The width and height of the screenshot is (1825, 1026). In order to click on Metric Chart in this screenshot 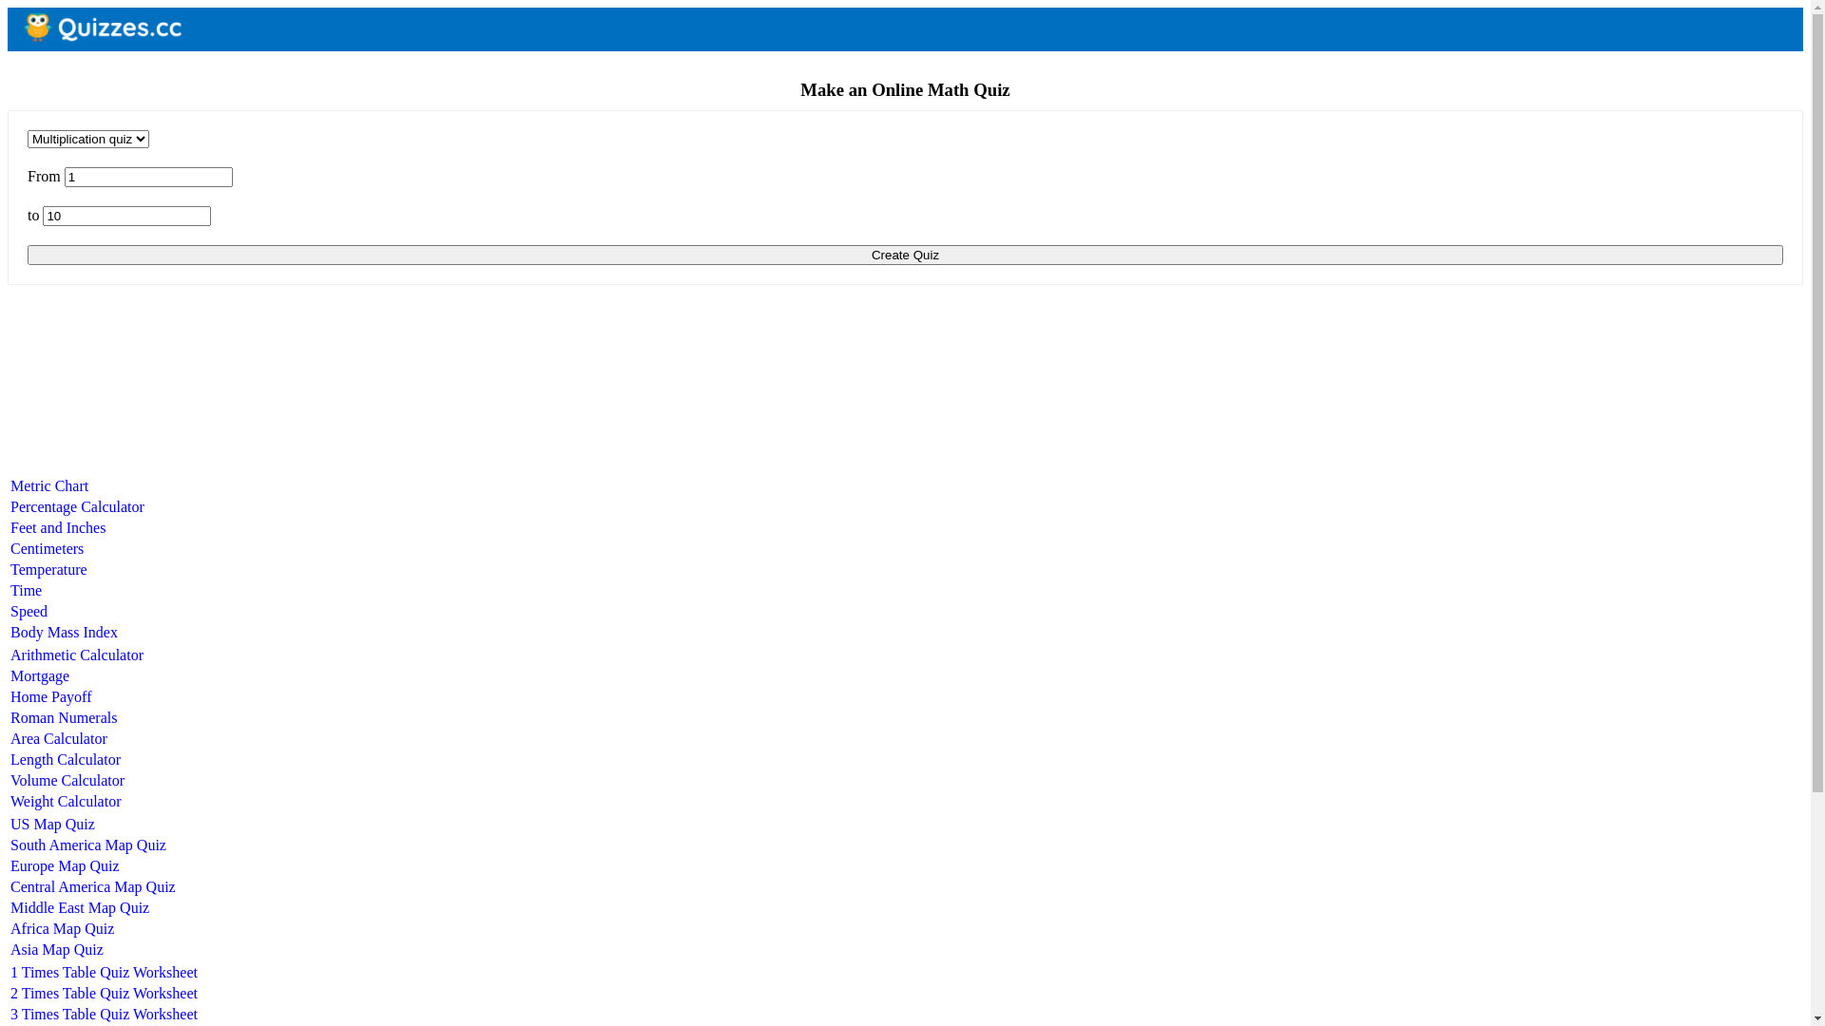, I will do `click(49, 486)`.